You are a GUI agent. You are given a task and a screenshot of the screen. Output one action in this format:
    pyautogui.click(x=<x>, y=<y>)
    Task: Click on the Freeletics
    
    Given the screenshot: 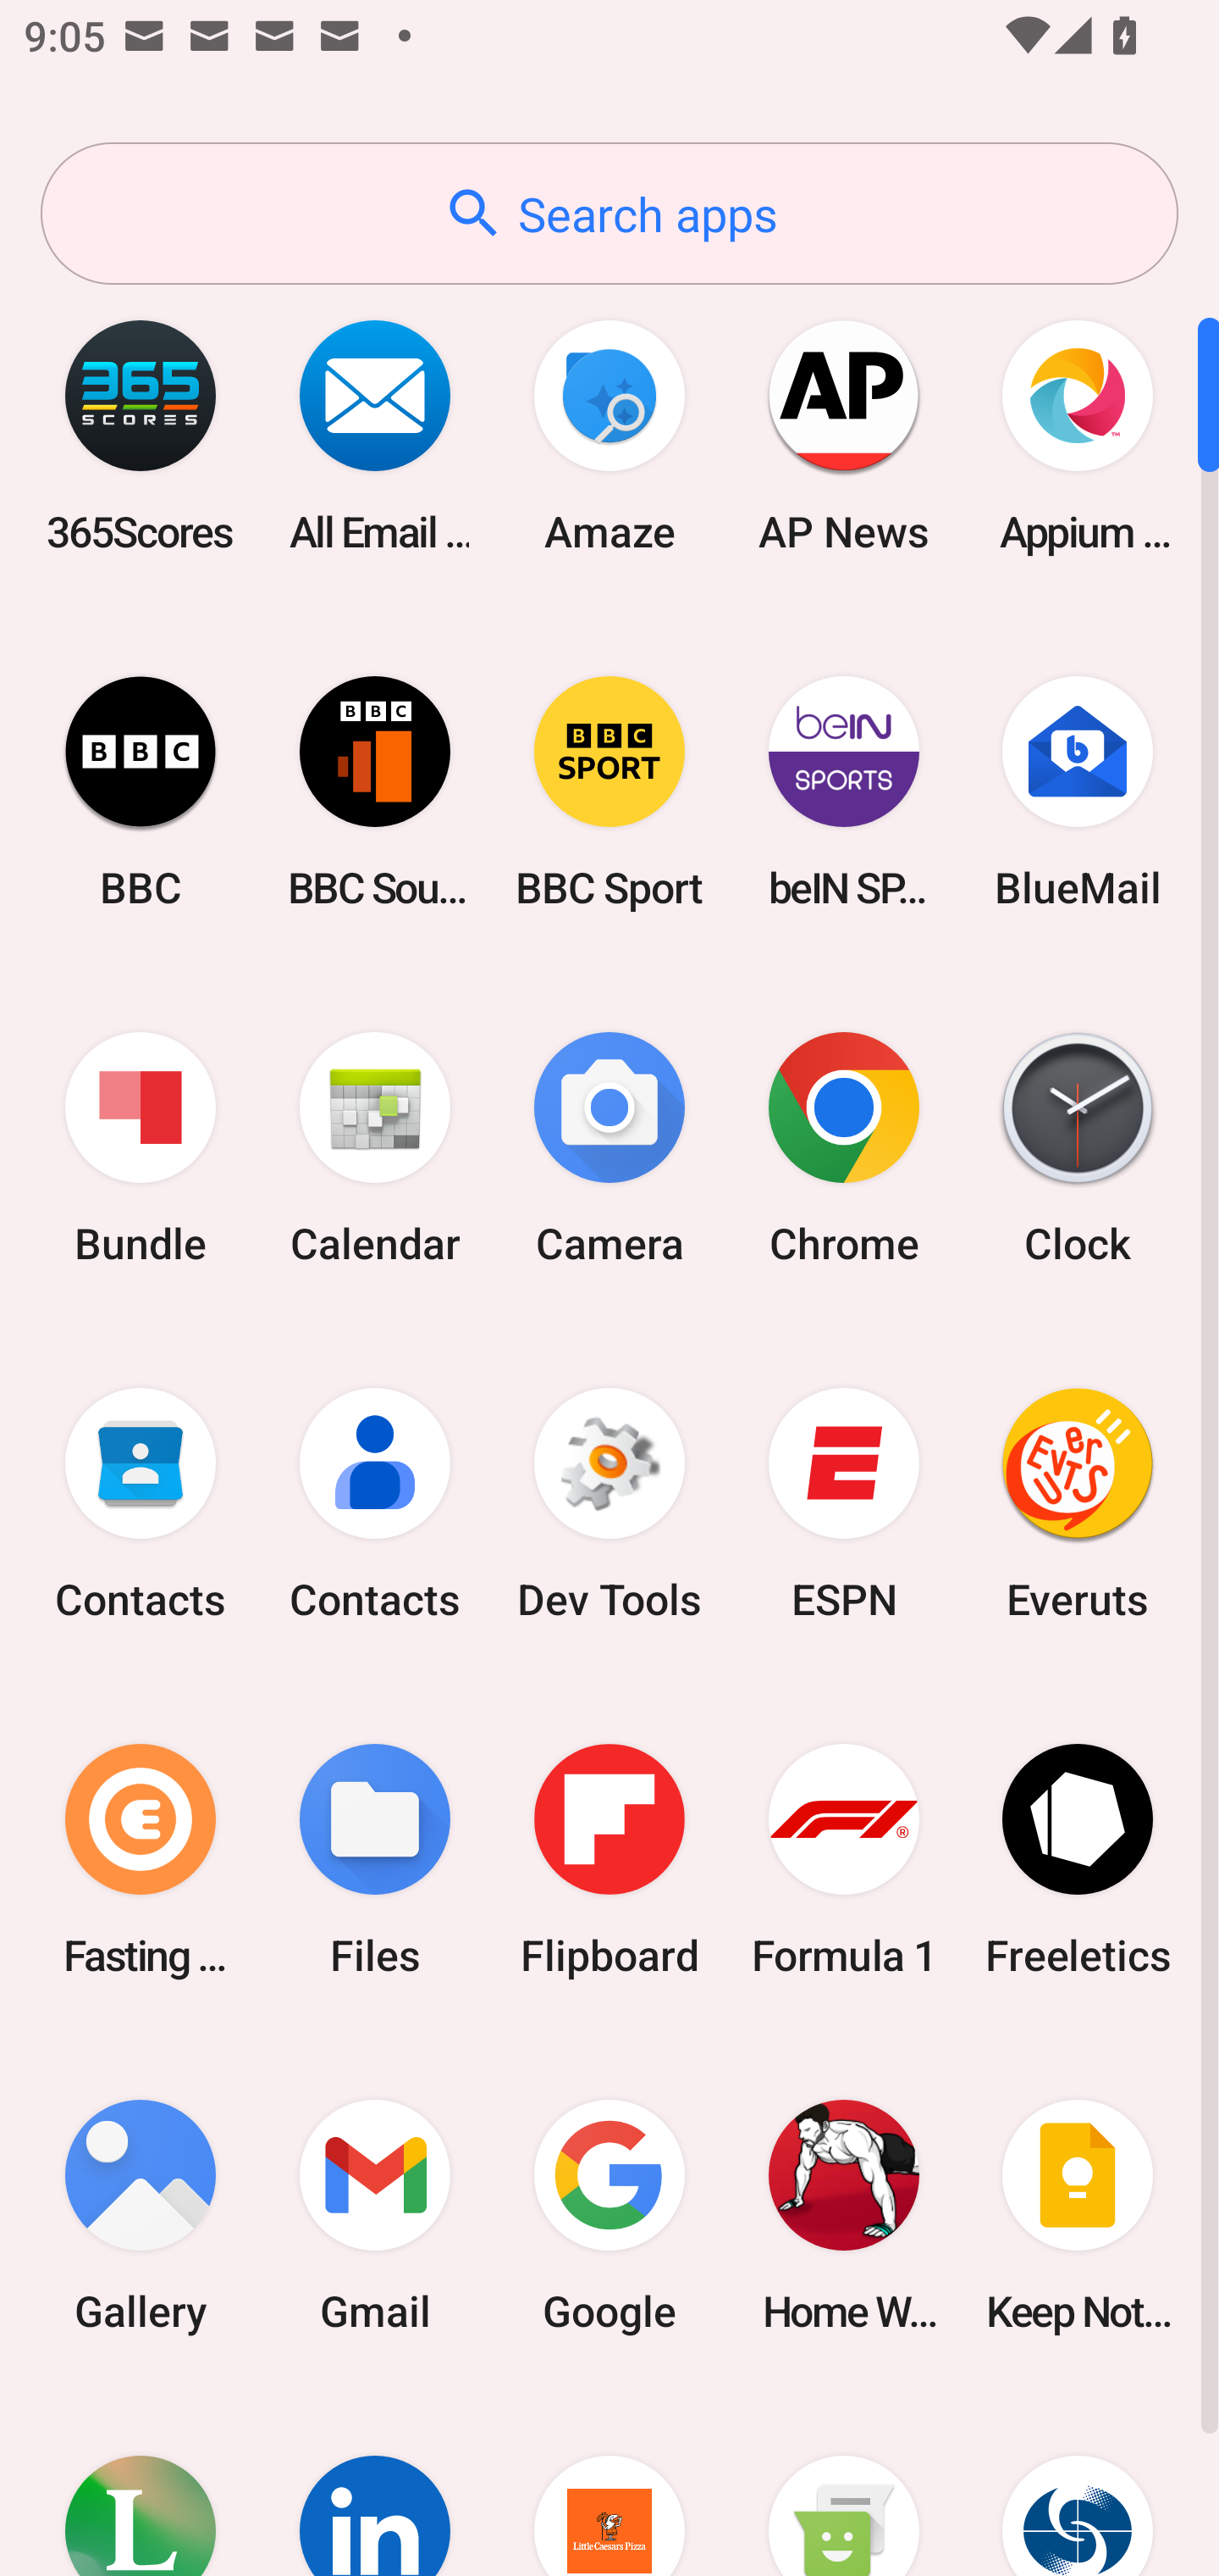 What is the action you would take?
    pyautogui.click(x=1078, y=1859)
    